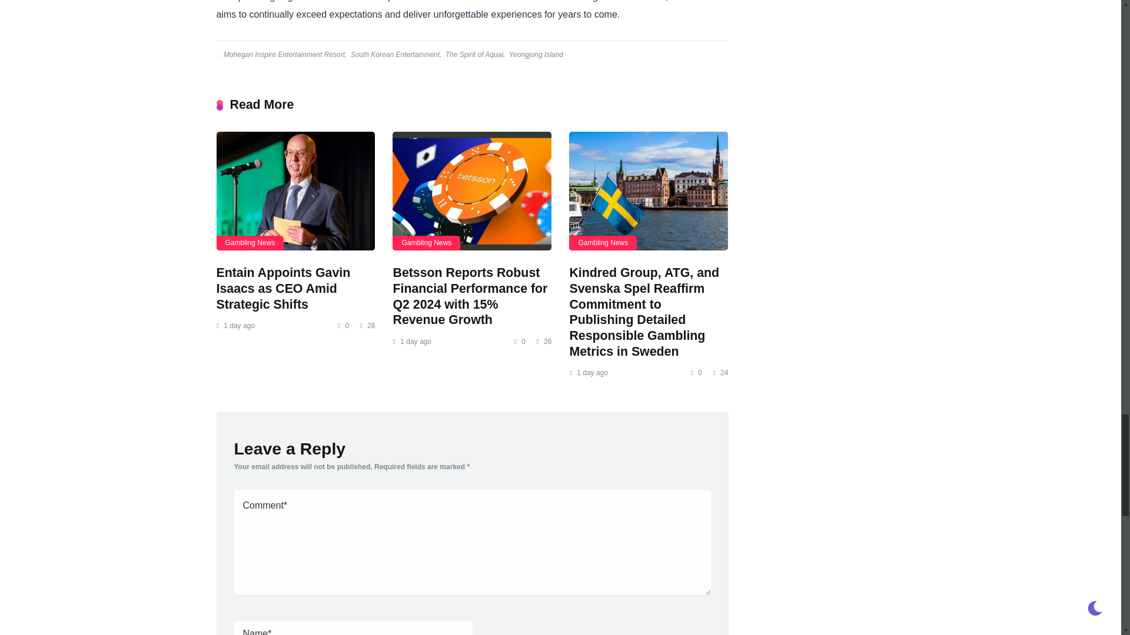 The width and height of the screenshot is (1130, 635). Describe the element at coordinates (284, 288) in the screenshot. I see `Entain Appoints Gavin Isaacs as CEO Amid Strategic Shifts` at that location.